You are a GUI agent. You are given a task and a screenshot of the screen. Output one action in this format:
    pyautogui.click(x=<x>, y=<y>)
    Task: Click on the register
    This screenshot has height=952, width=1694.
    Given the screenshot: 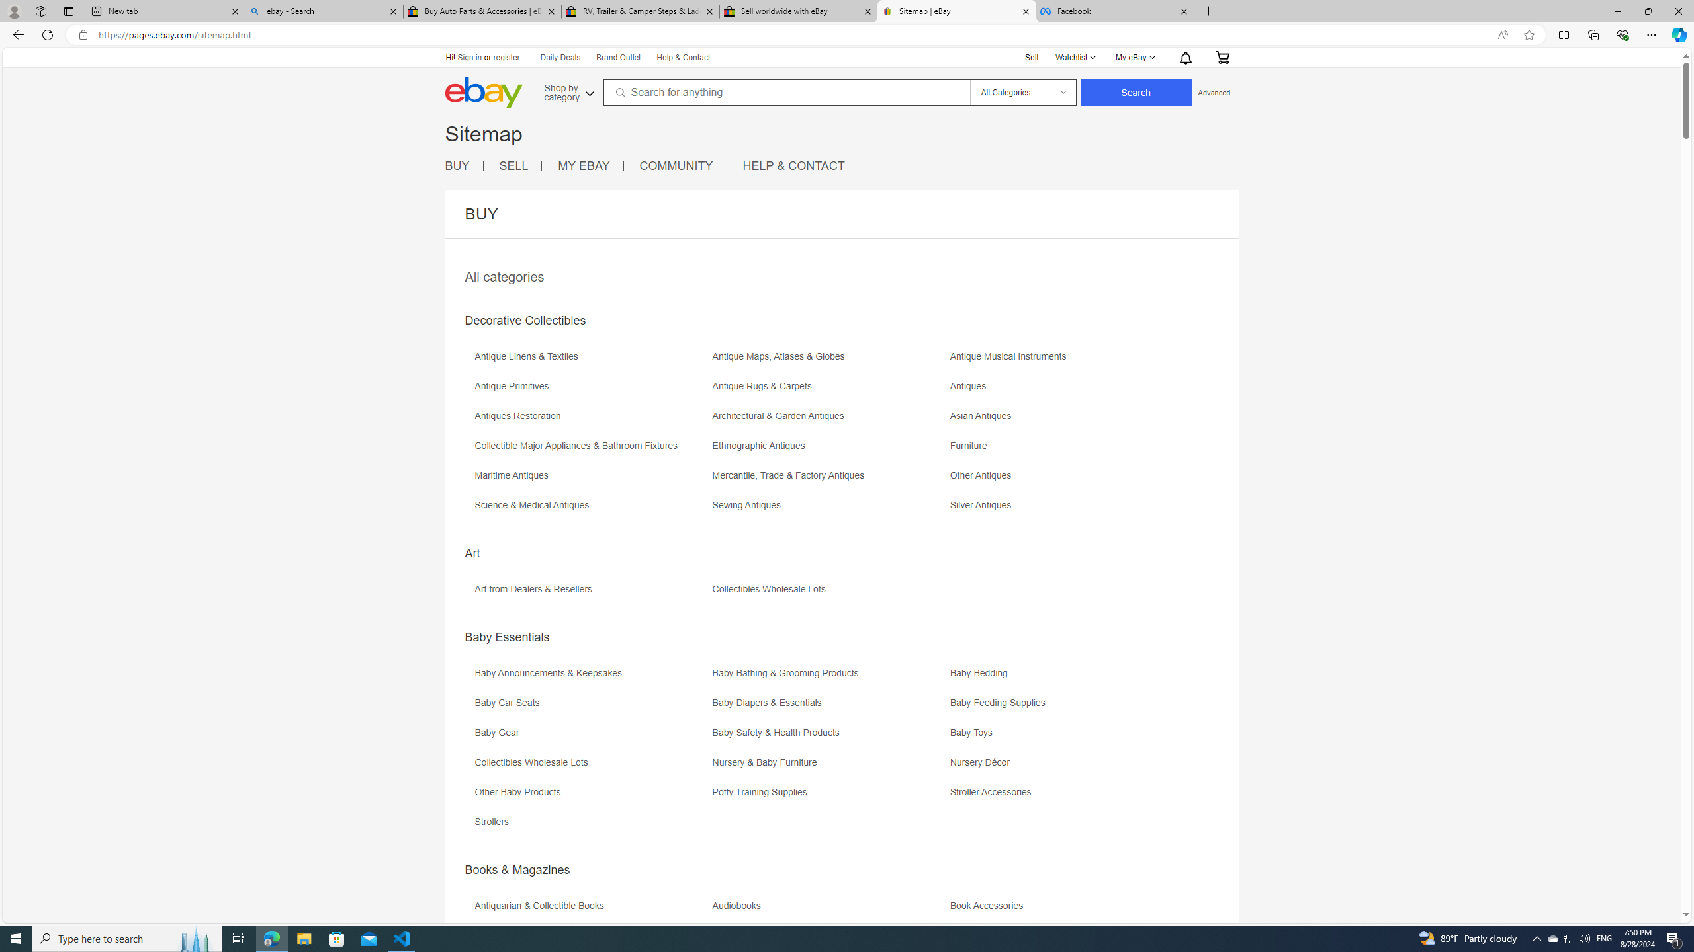 What is the action you would take?
    pyautogui.click(x=506, y=57)
    